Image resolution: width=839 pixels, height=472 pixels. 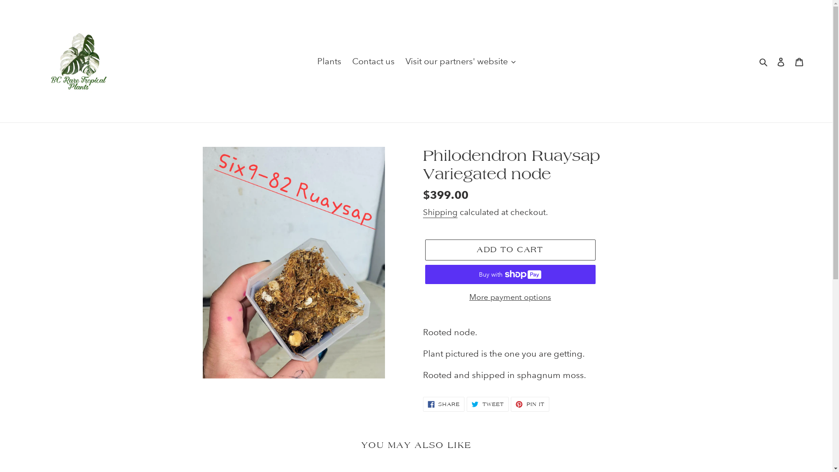 What do you see at coordinates (373, 61) in the screenshot?
I see `Contact us` at bounding box center [373, 61].